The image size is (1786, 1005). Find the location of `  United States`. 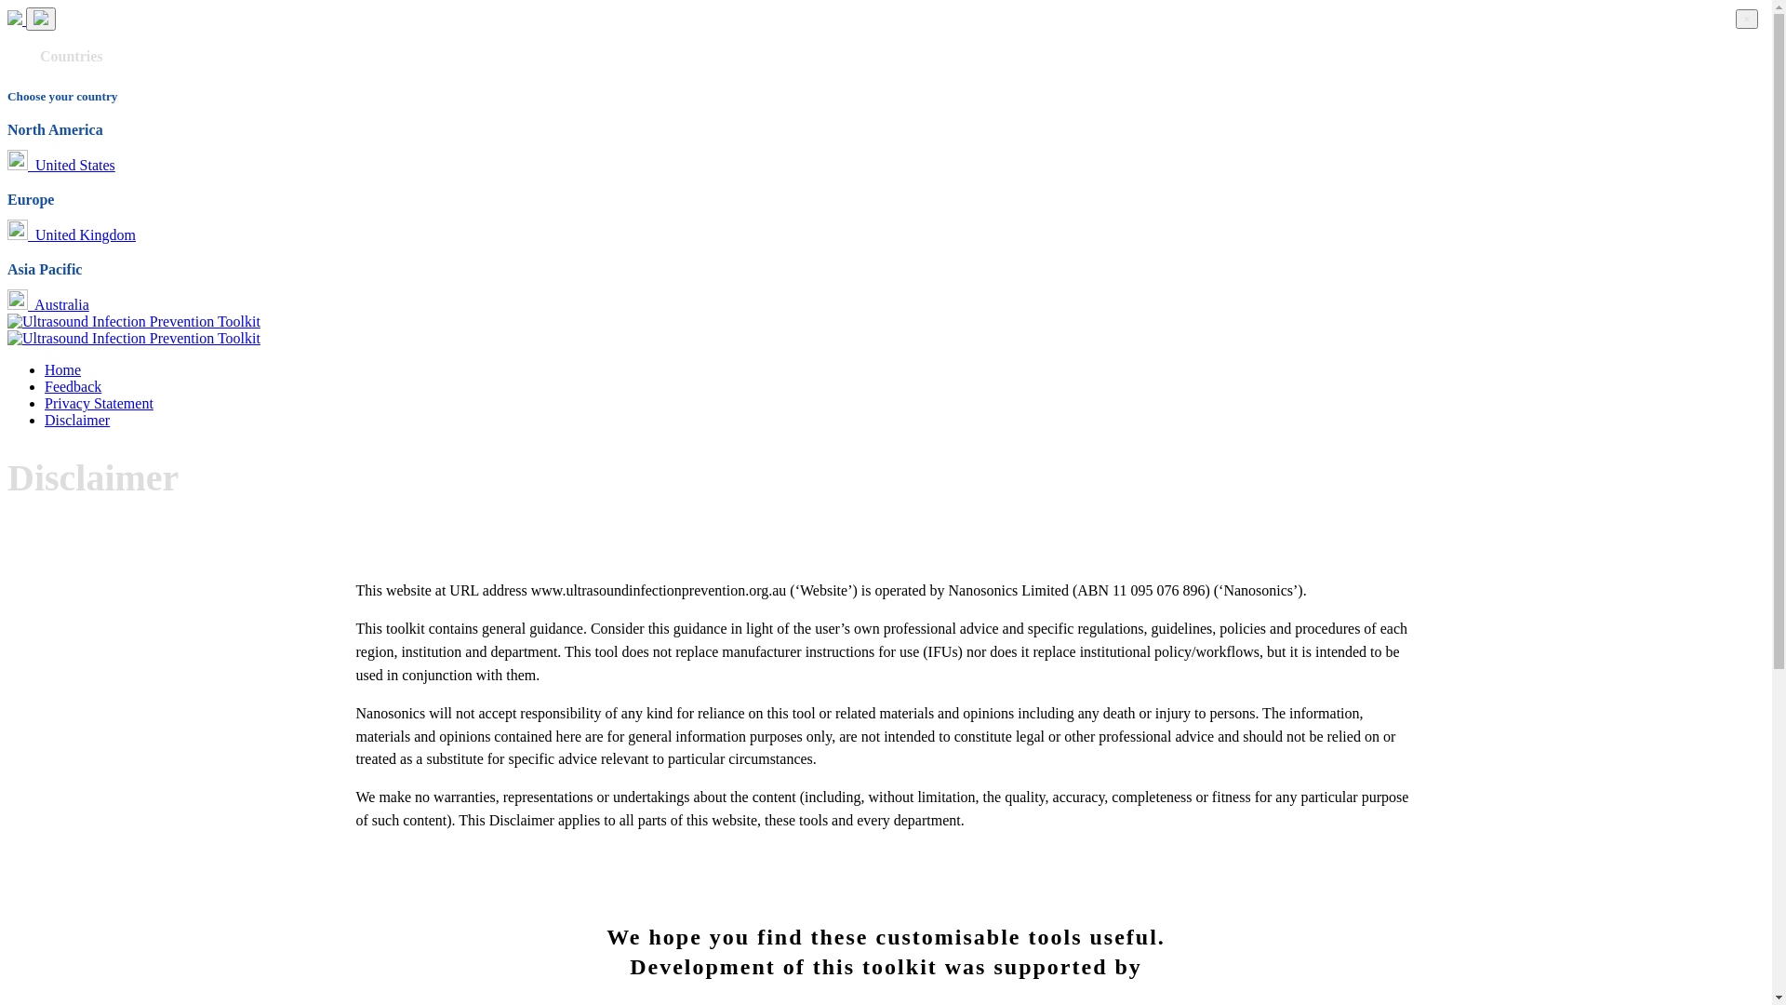

  United States is located at coordinates (61, 166).